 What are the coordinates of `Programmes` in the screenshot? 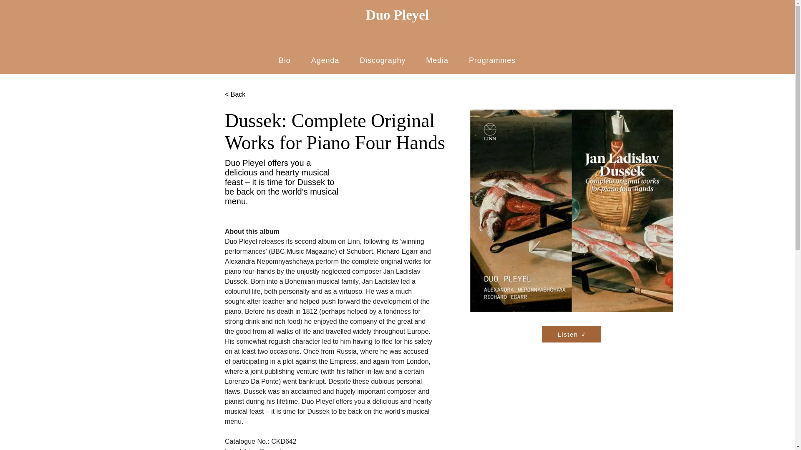 It's located at (491, 61).